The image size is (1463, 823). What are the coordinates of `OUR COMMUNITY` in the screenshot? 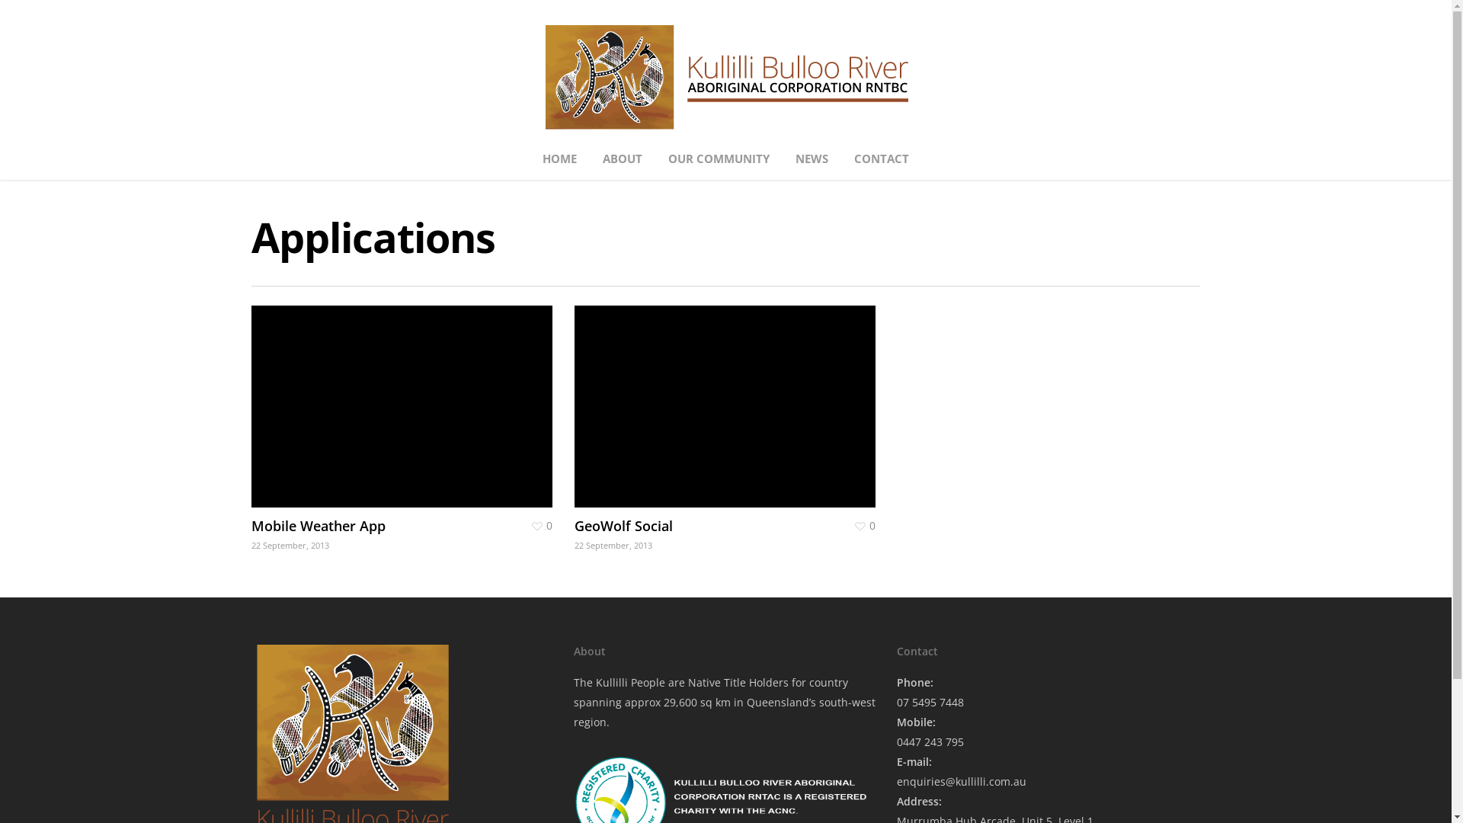 It's located at (719, 166).